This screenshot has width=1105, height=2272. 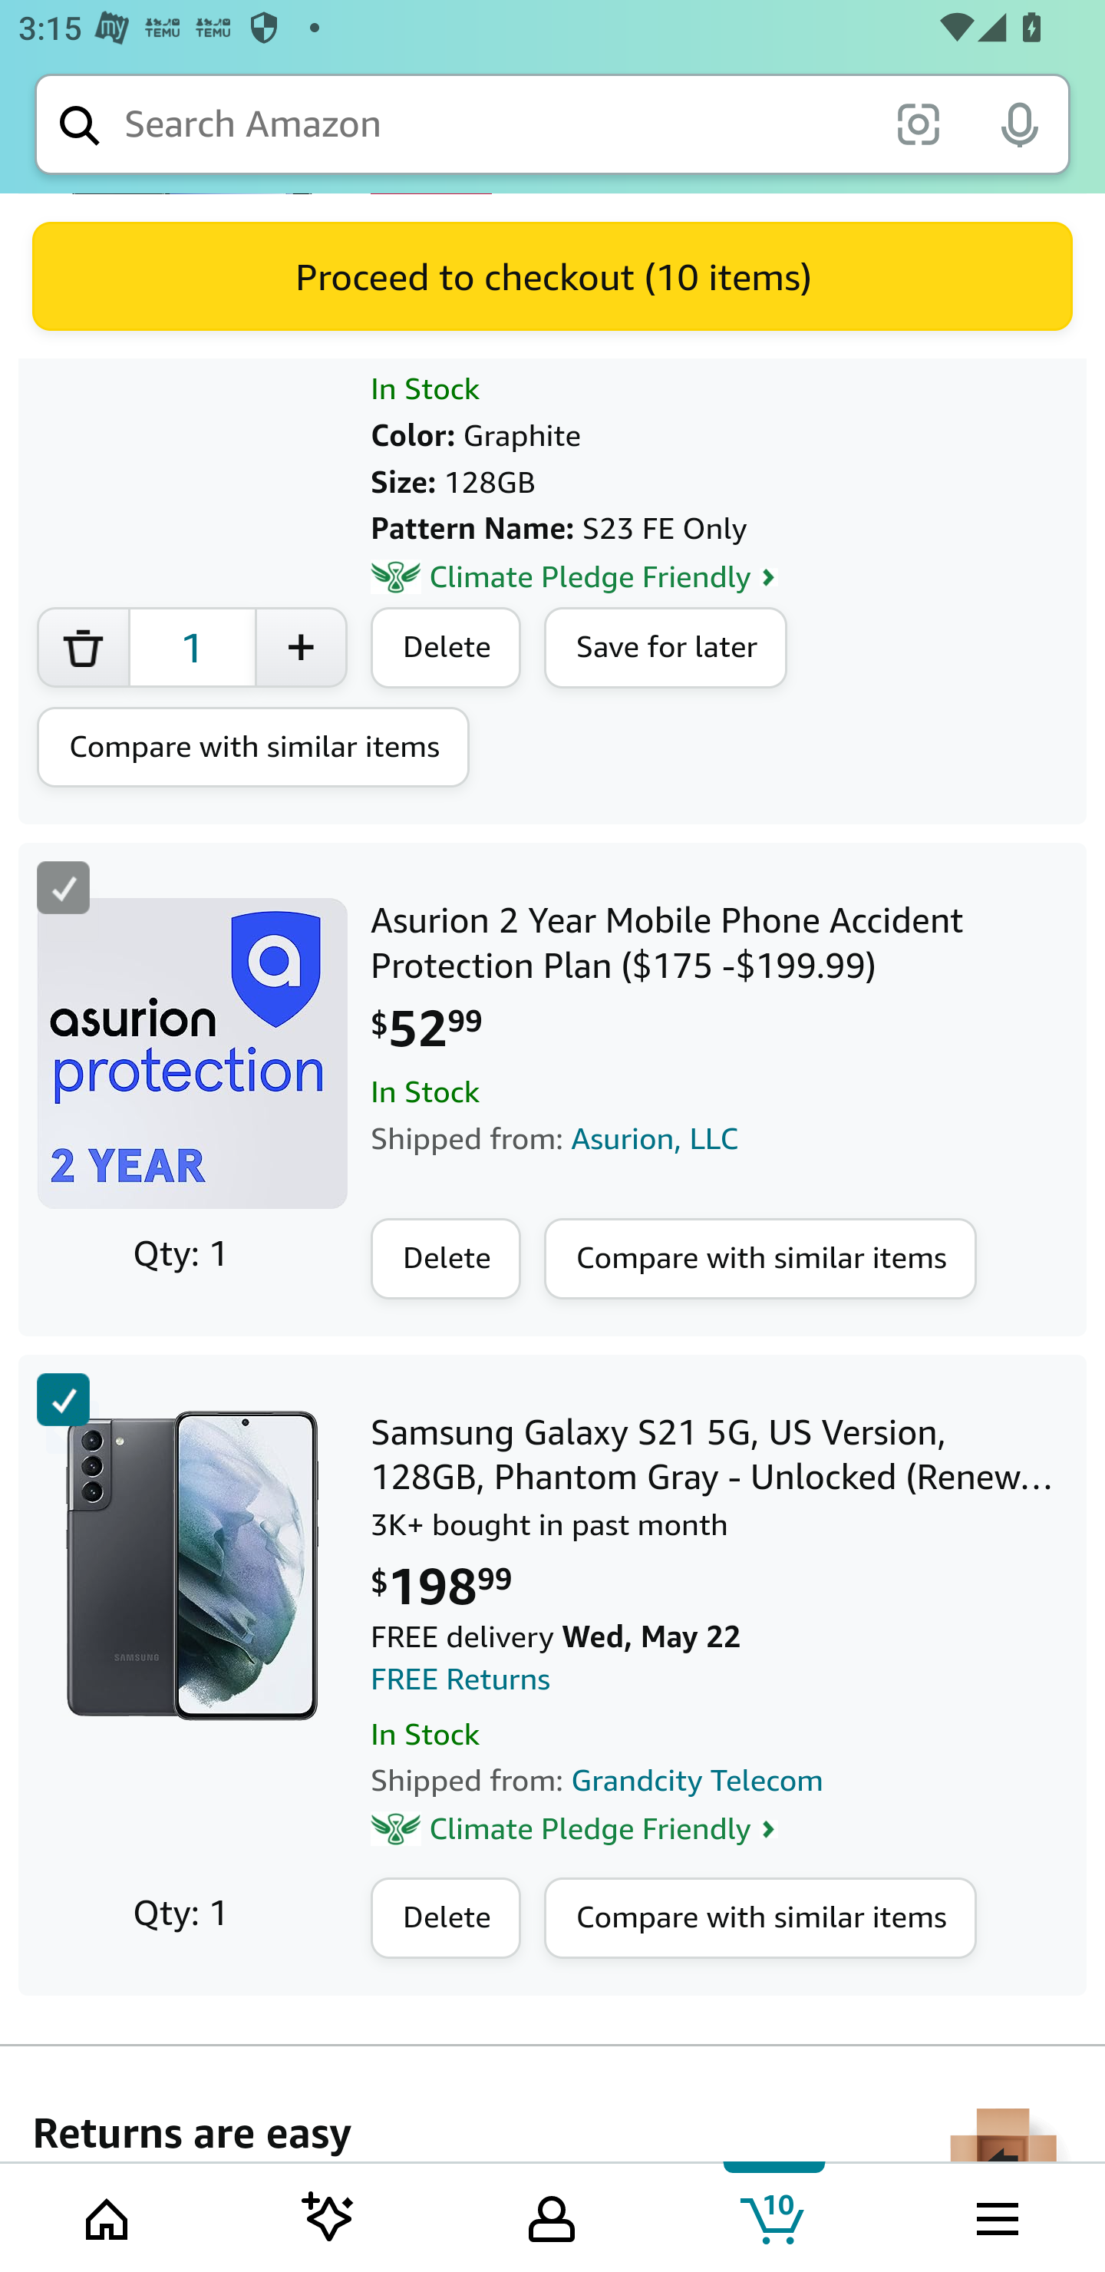 What do you see at coordinates (328, 2216) in the screenshot?
I see `Inspire feed Tab 2 of 5` at bounding box center [328, 2216].